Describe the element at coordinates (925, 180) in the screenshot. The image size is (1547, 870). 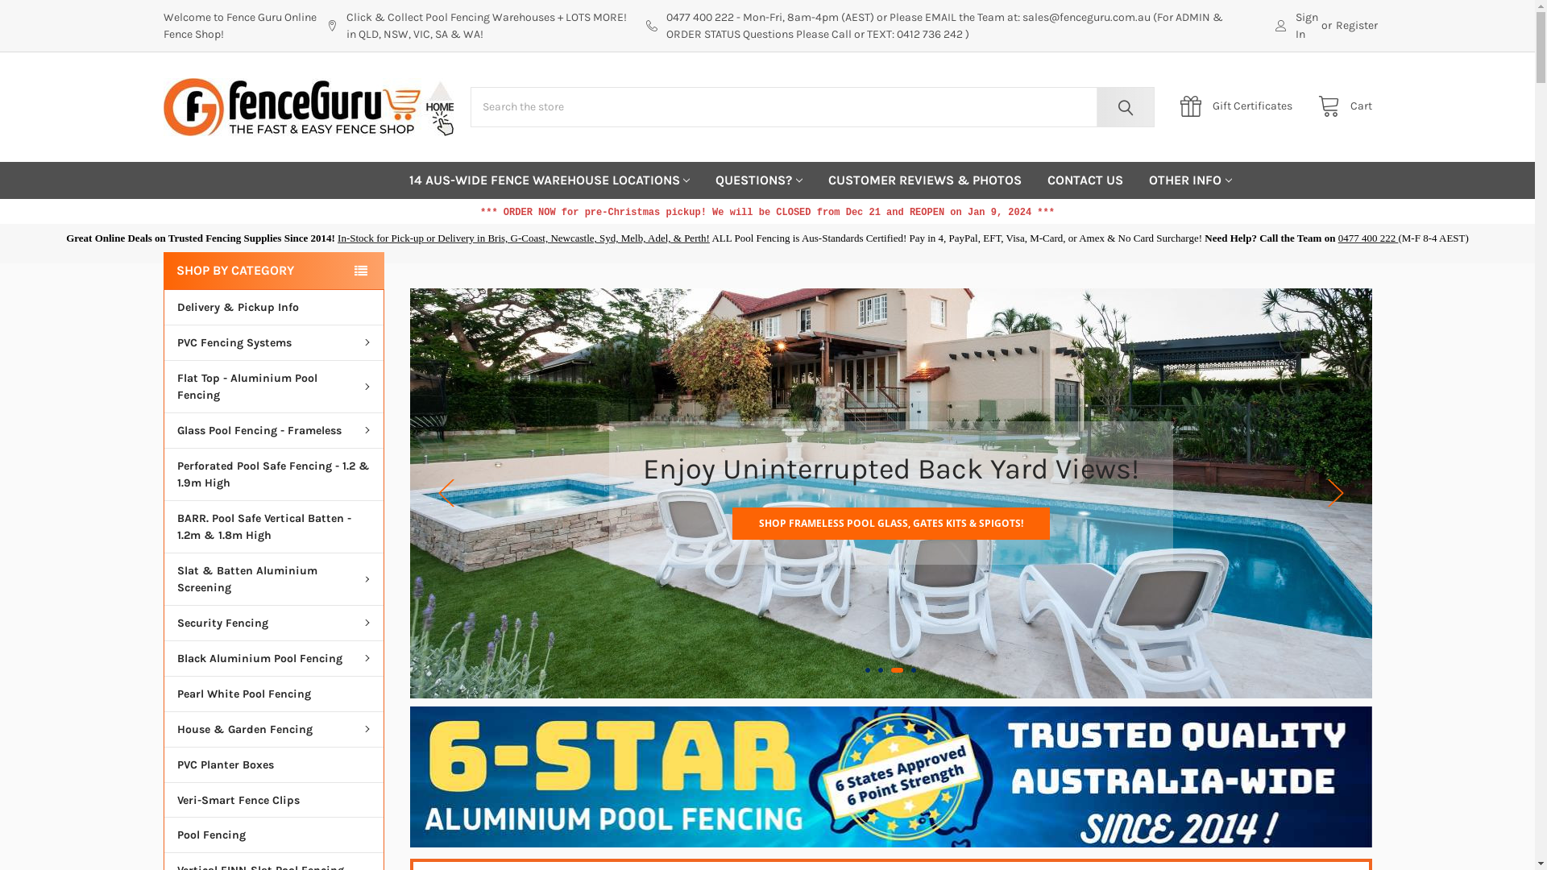
I see `CUSTOMER REVIEWS & PHOTOS` at that location.